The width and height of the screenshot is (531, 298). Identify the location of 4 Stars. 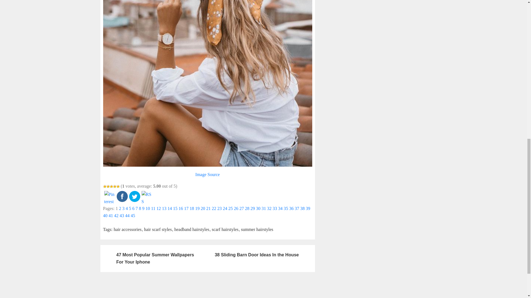
(114, 186).